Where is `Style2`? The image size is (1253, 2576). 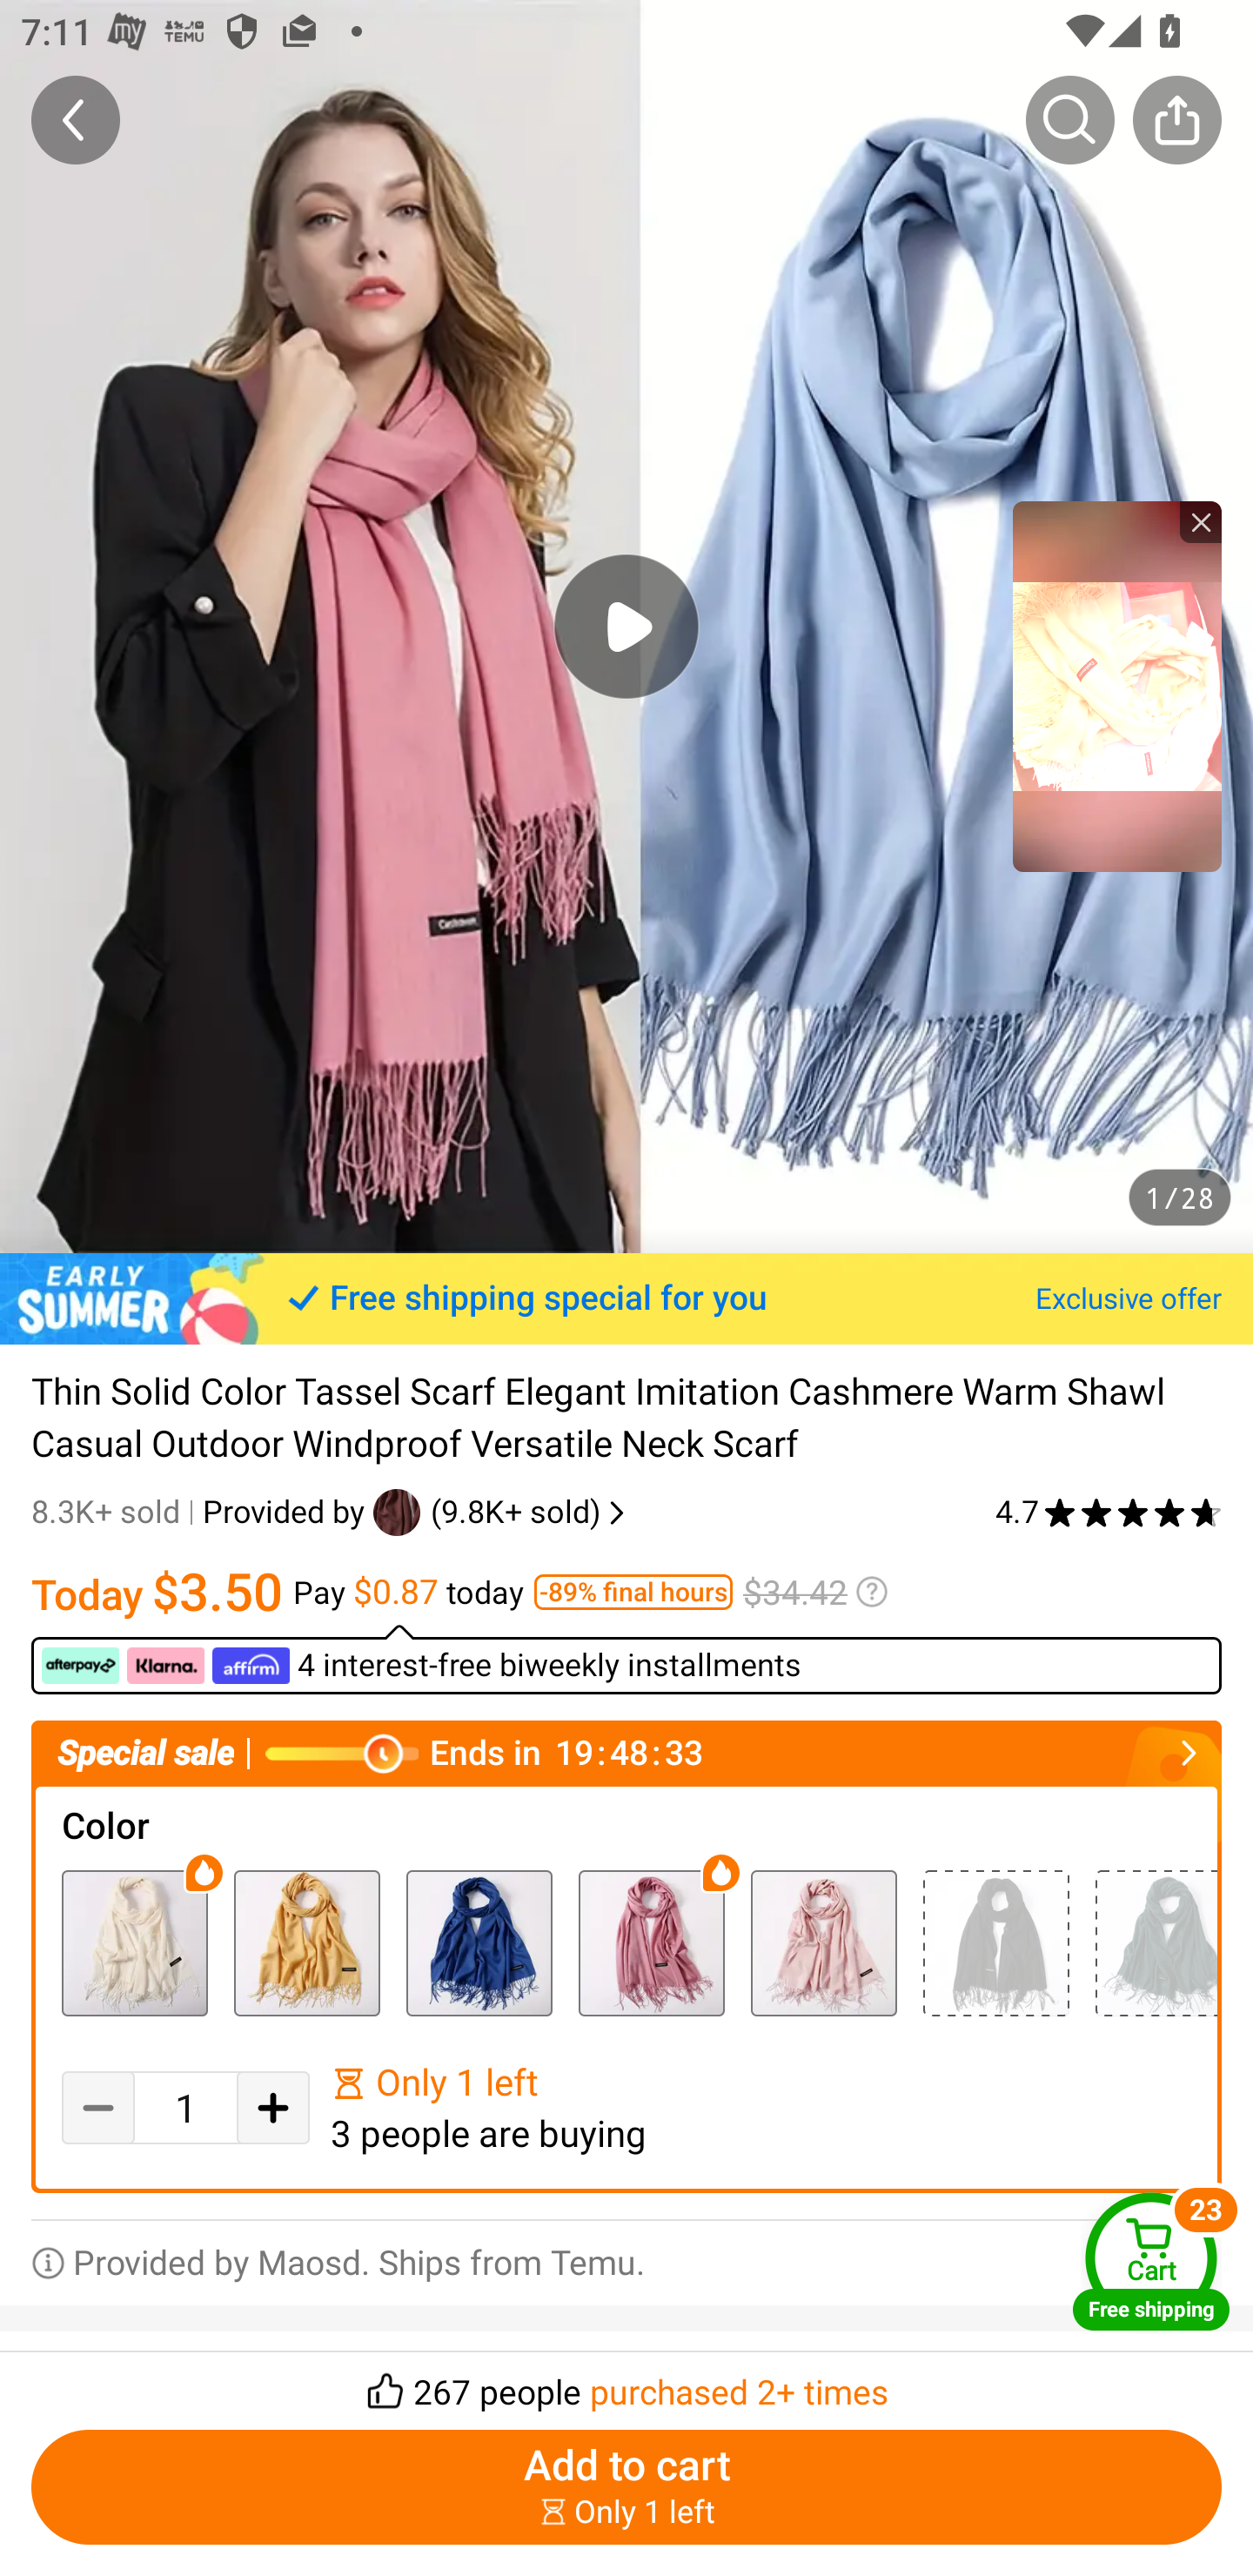 Style2 is located at coordinates (134, 1942).